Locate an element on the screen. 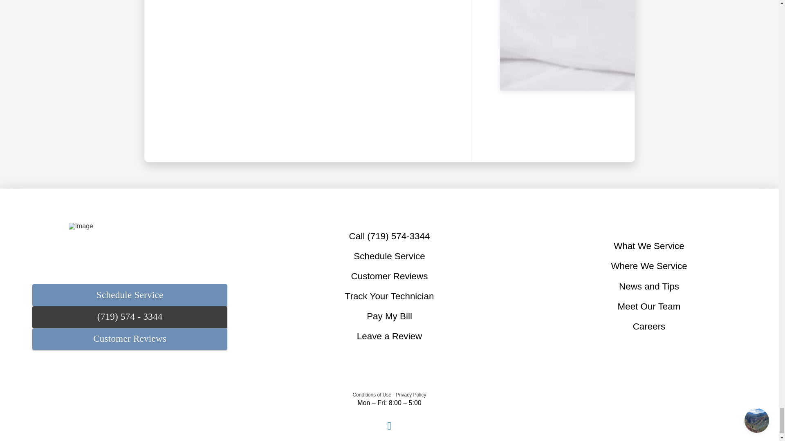 Image resolution: width=785 pixels, height=441 pixels. Customer Reviews is located at coordinates (389, 277).